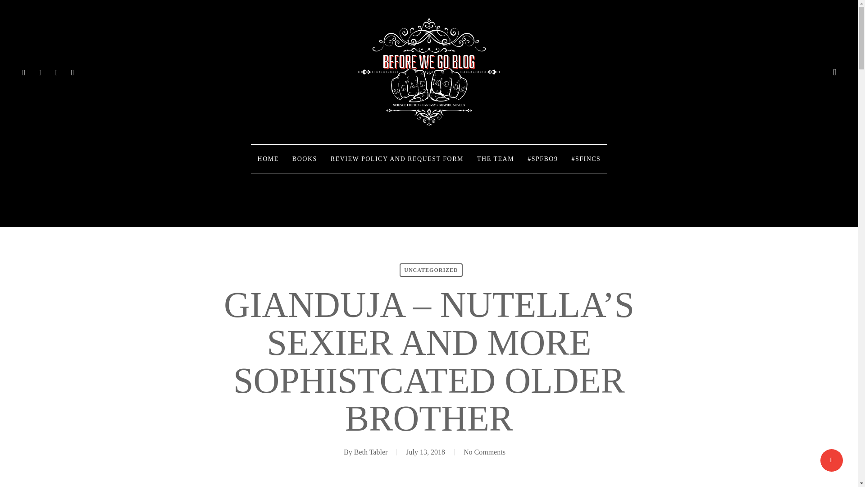 The image size is (865, 487). I want to click on No Comments, so click(484, 452).